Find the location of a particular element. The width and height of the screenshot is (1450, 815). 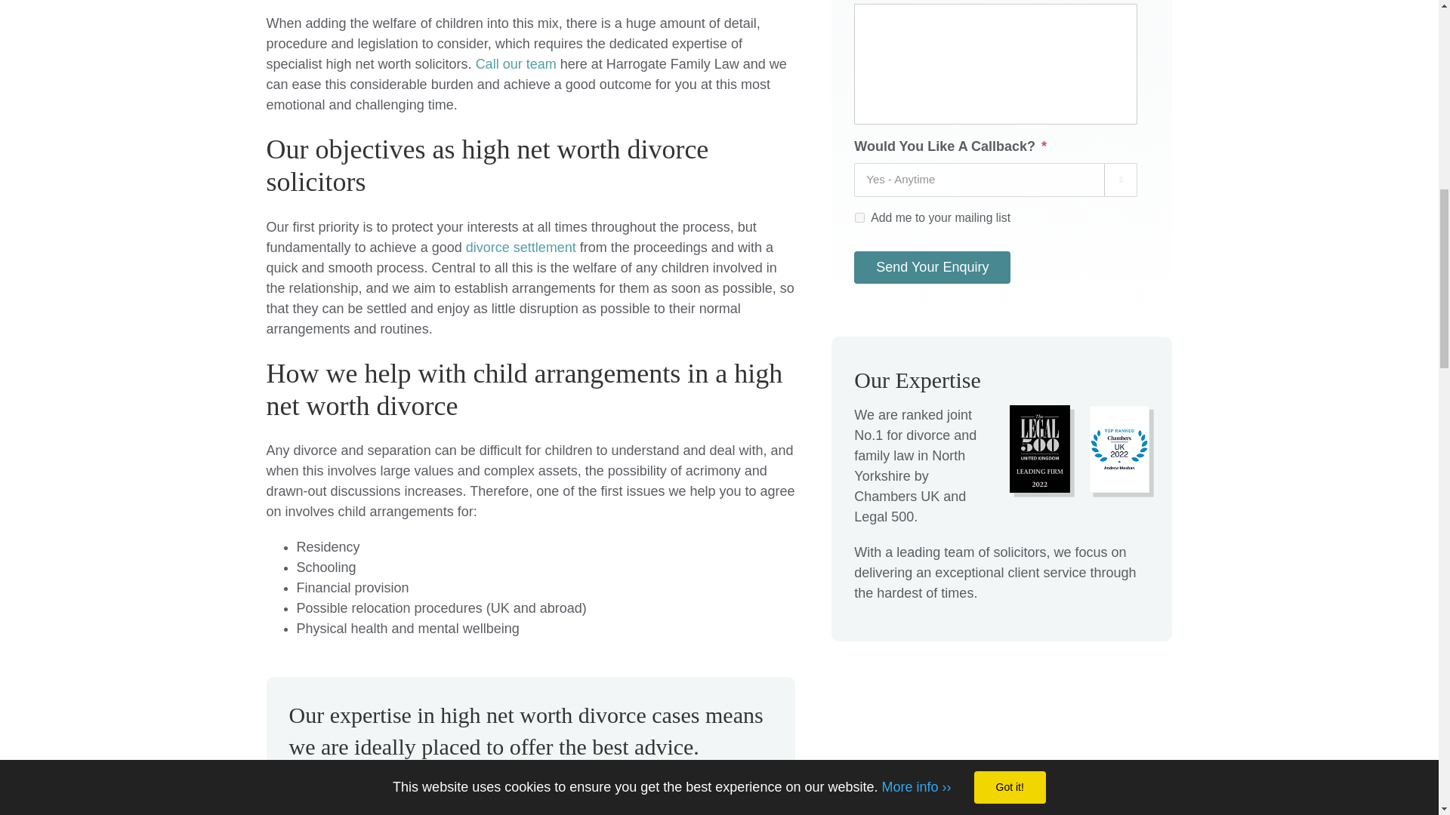

1 is located at coordinates (859, 217).